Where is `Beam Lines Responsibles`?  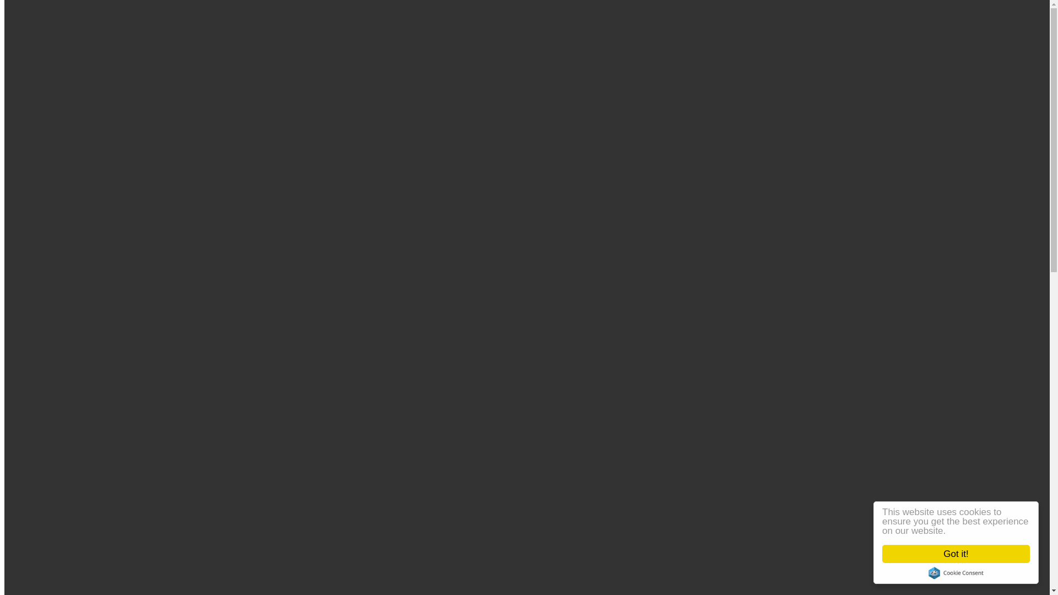
Beam Lines Responsibles is located at coordinates (94, 414).